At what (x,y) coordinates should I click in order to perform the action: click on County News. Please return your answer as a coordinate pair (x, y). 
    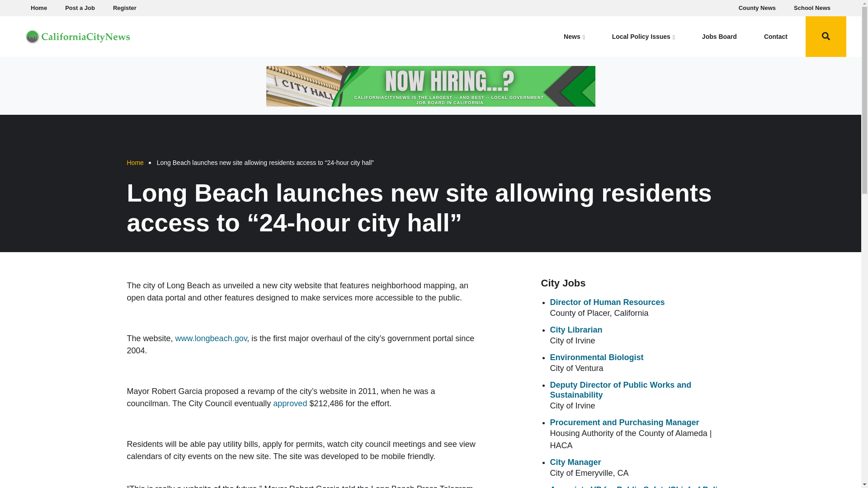
    Looking at the image, I should click on (757, 8).